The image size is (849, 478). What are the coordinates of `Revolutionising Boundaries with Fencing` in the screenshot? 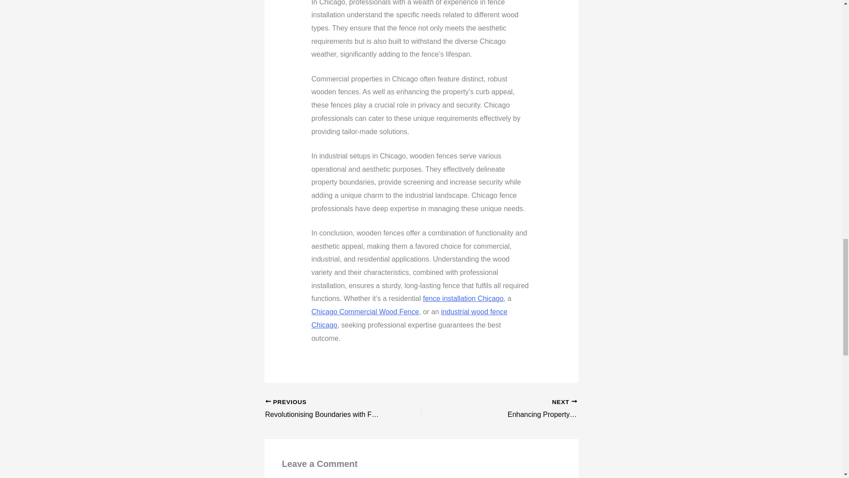 It's located at (328, 409).